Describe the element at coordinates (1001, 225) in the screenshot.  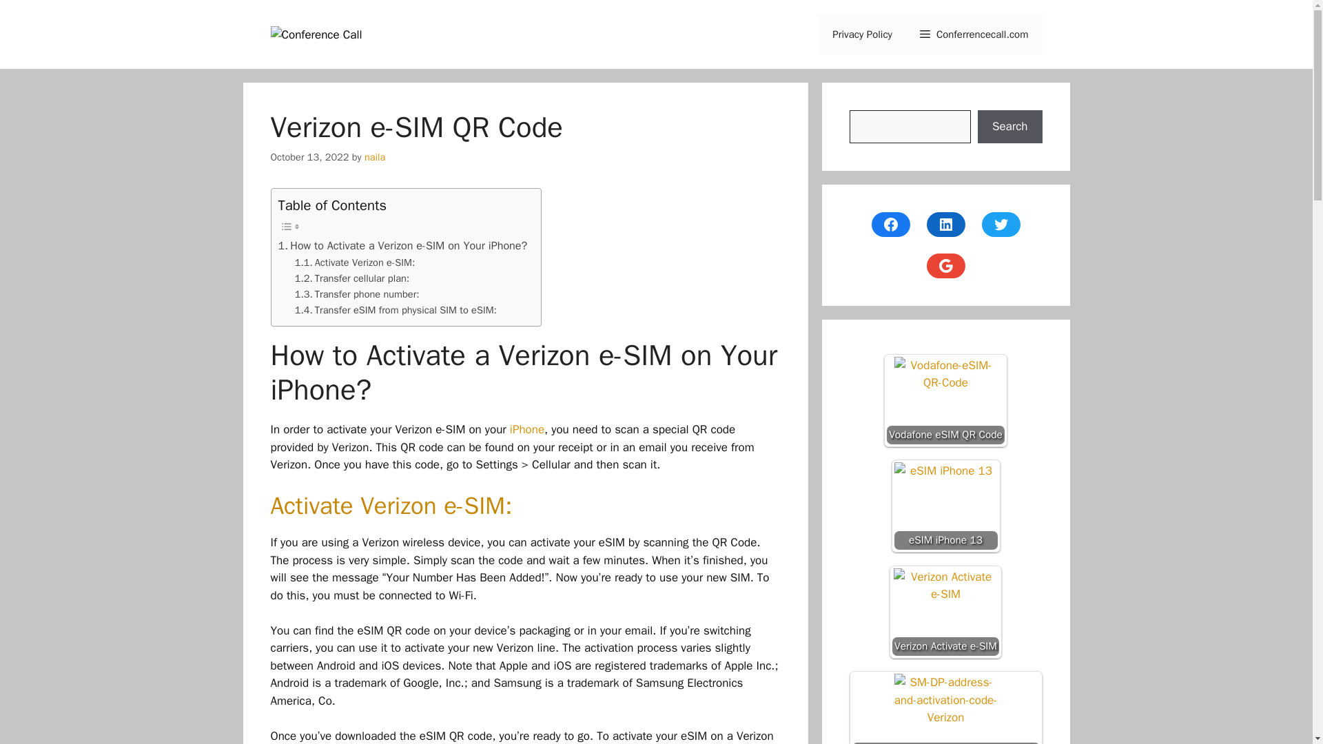
I see `Twitter` at that location.